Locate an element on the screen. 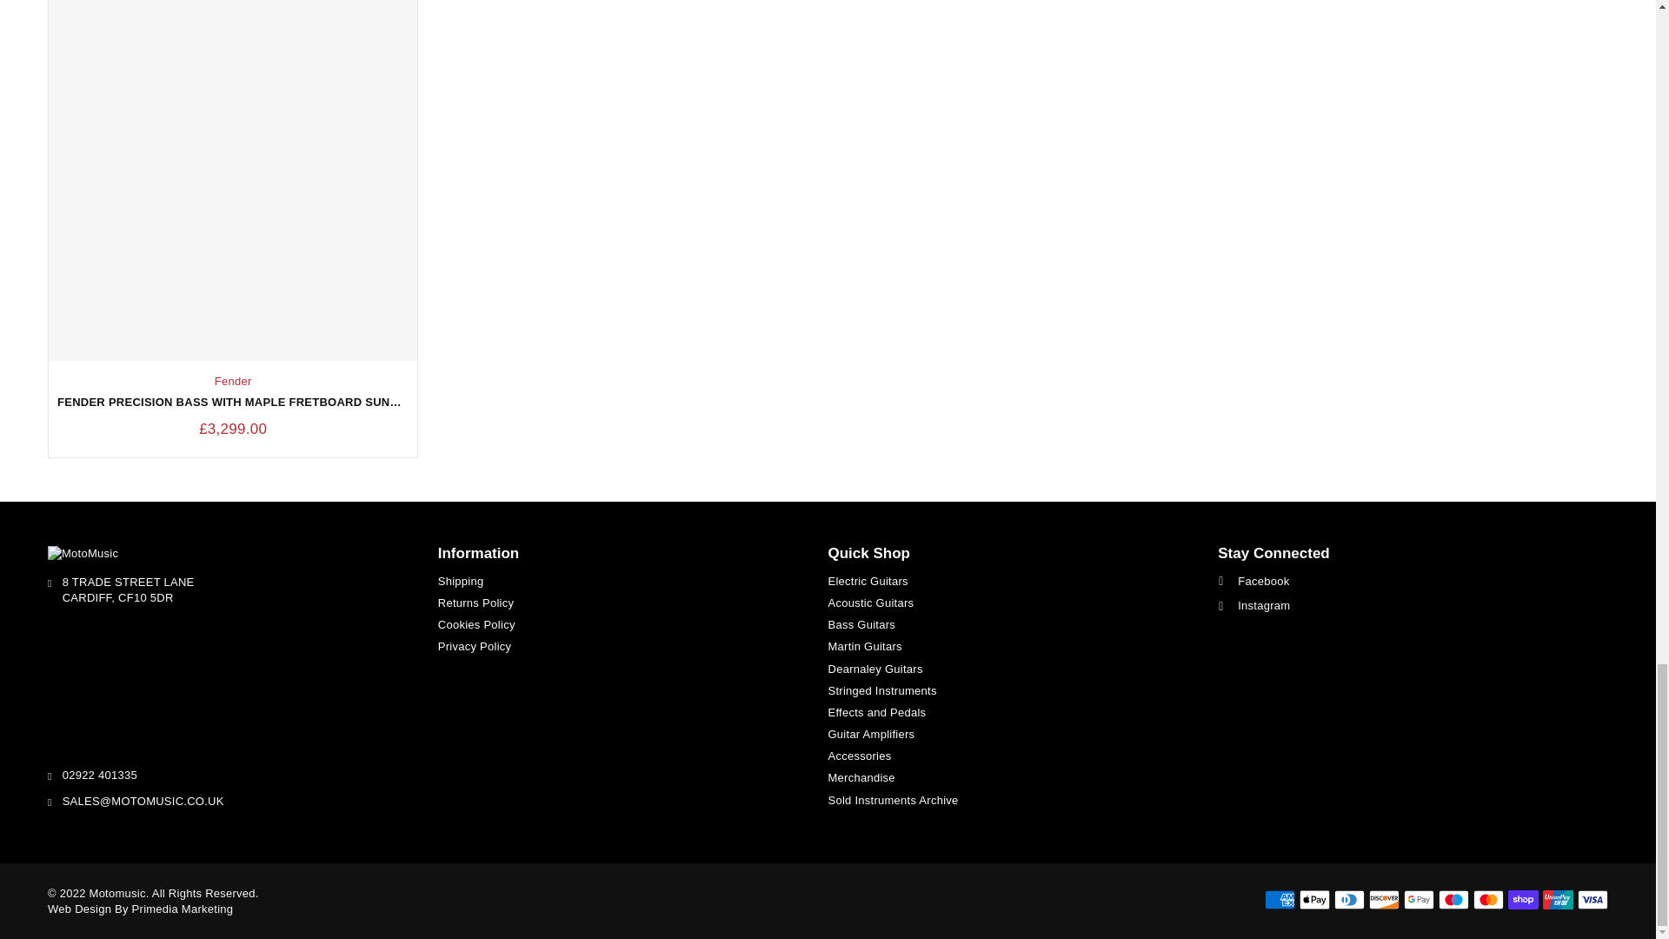 Image resolution: width=1669 pixels, height=939 pixels. Union Pay is located at coordinates (1558, 899).